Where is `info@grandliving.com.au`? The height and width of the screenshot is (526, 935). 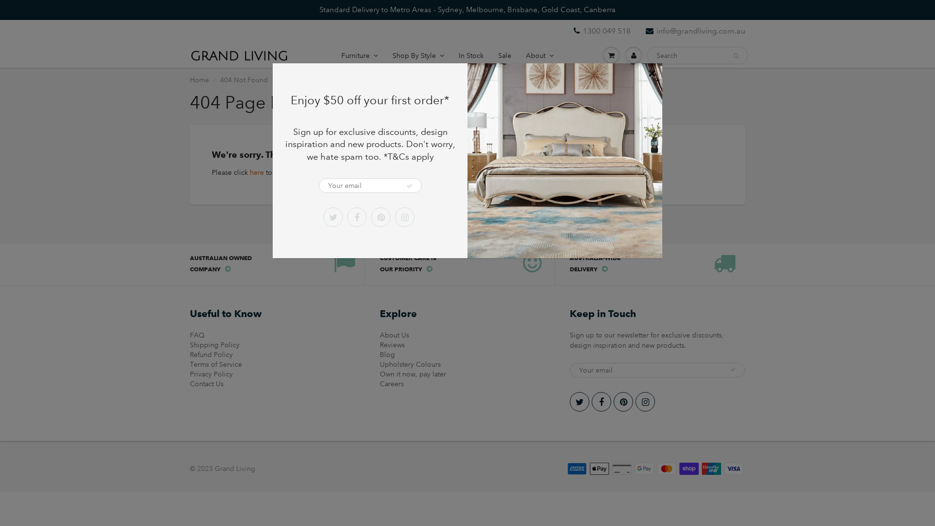 info@grandliving.com.au is located at coordinates (695, 31).